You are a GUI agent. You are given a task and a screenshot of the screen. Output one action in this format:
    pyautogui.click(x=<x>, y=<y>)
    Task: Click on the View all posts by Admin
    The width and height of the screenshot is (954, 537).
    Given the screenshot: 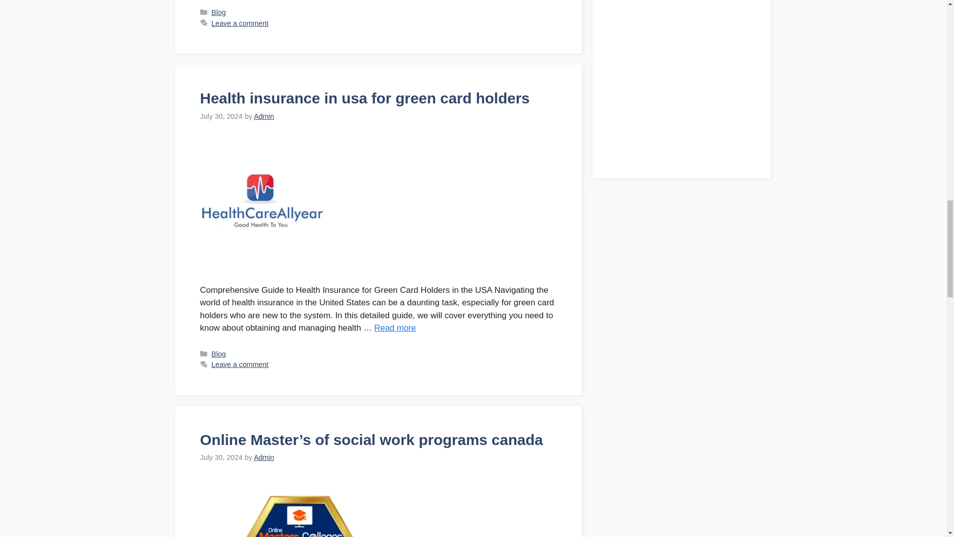 What is the action you would take?
    pyautogui.click(x=264, y=457)
    